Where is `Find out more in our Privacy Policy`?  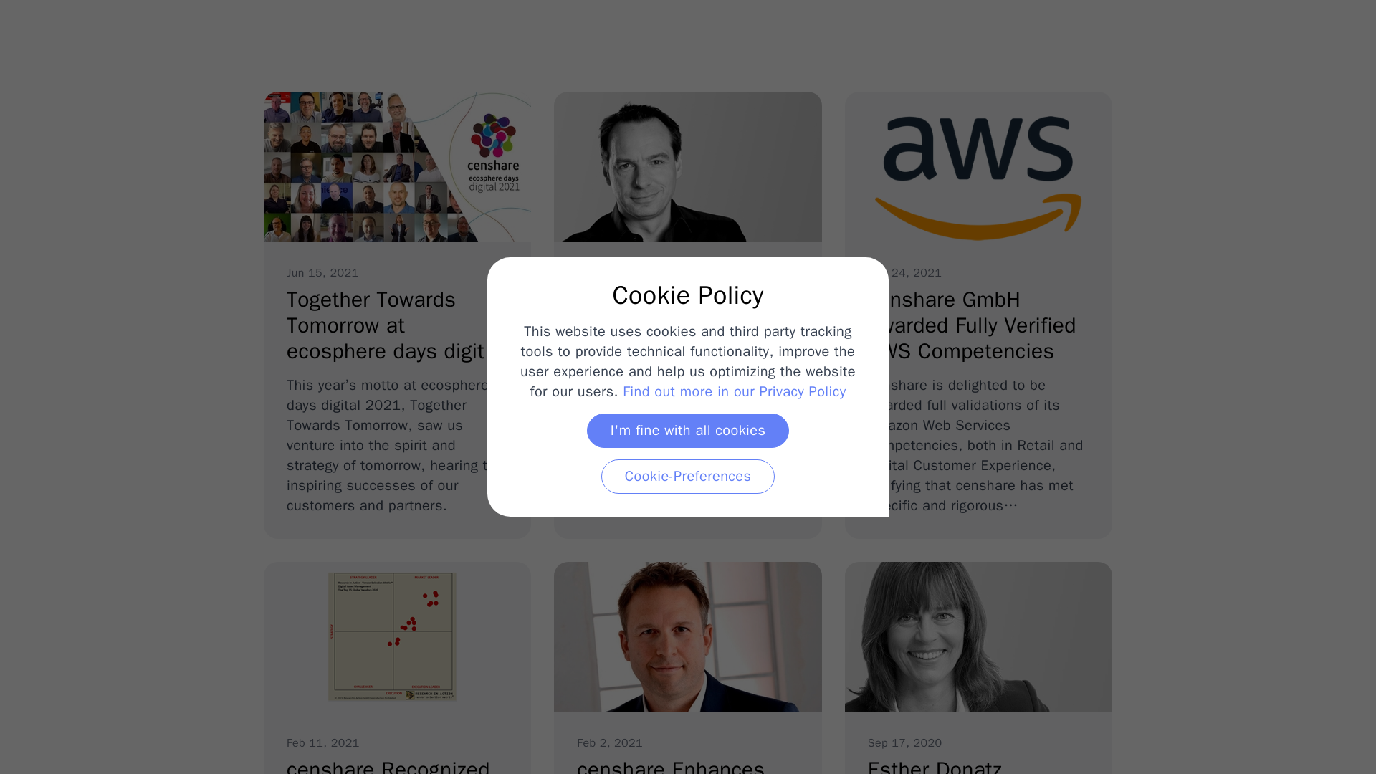 Find out more in our Privacy Policy is located at coordinates (734, 391).